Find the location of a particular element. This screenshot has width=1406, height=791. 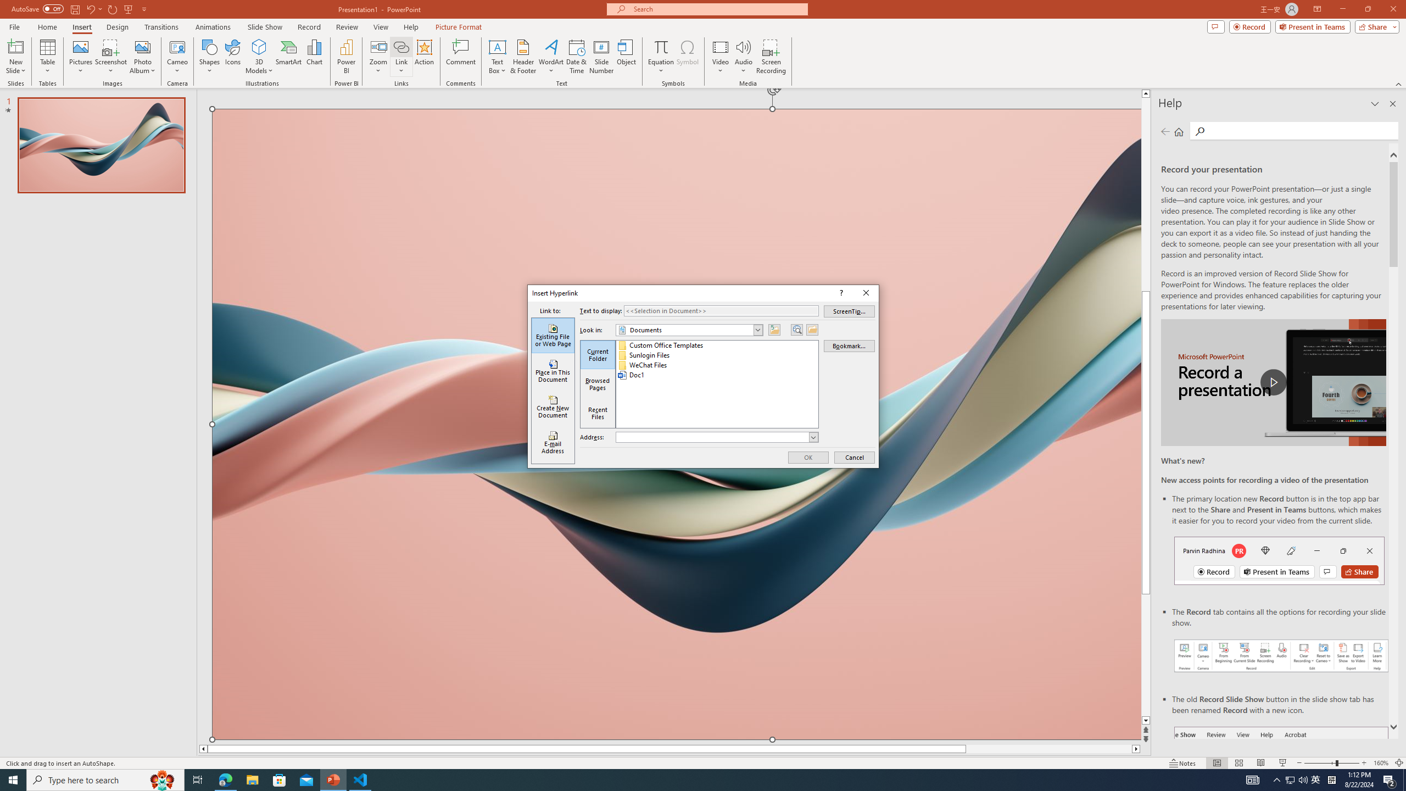

Power BI is located at coordinates (346, 57).